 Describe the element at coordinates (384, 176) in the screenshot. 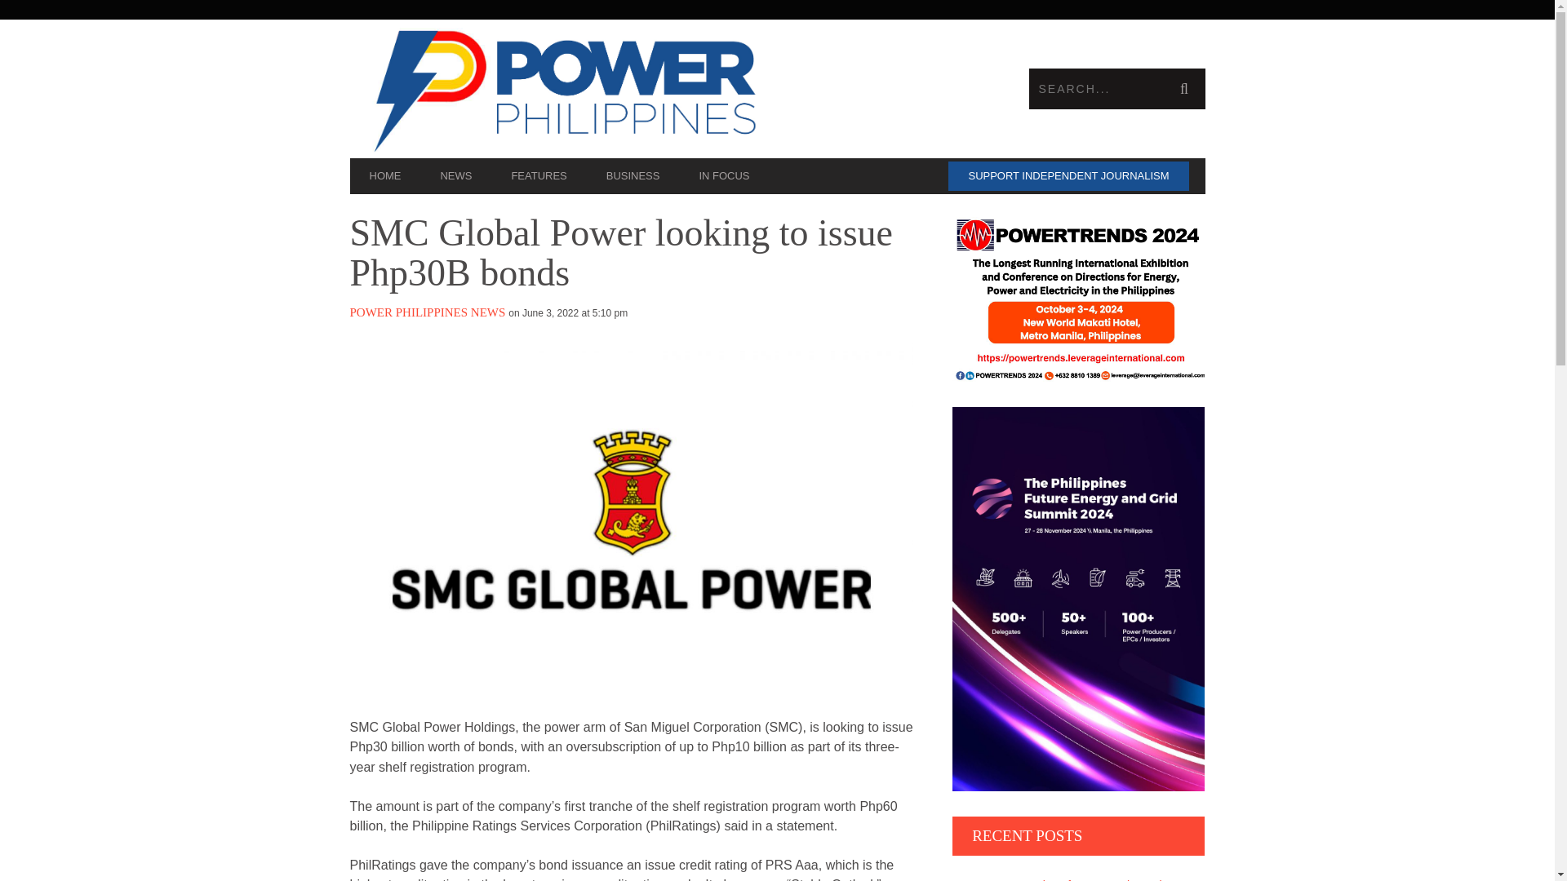

I see `HOME` at that location.